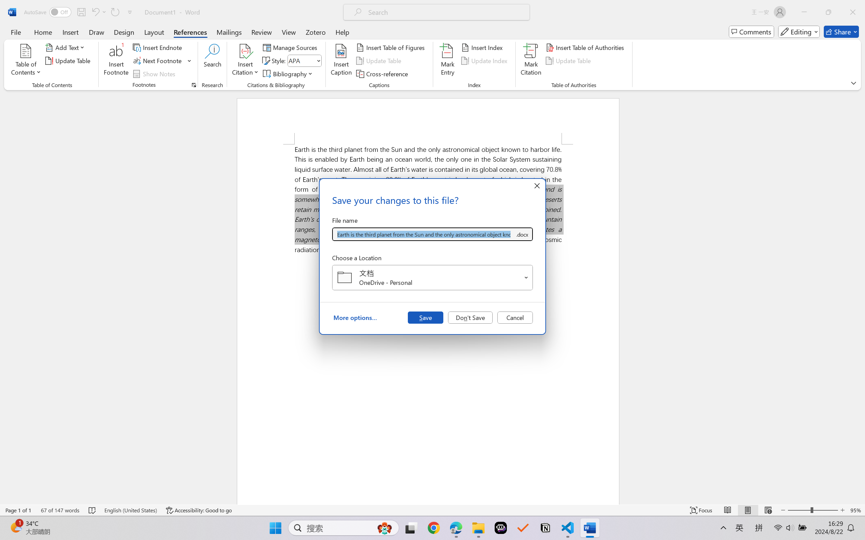  Describe the element at coordinates (115, 12) in the screenshot. I see `Repeat Doc Close` at that location.